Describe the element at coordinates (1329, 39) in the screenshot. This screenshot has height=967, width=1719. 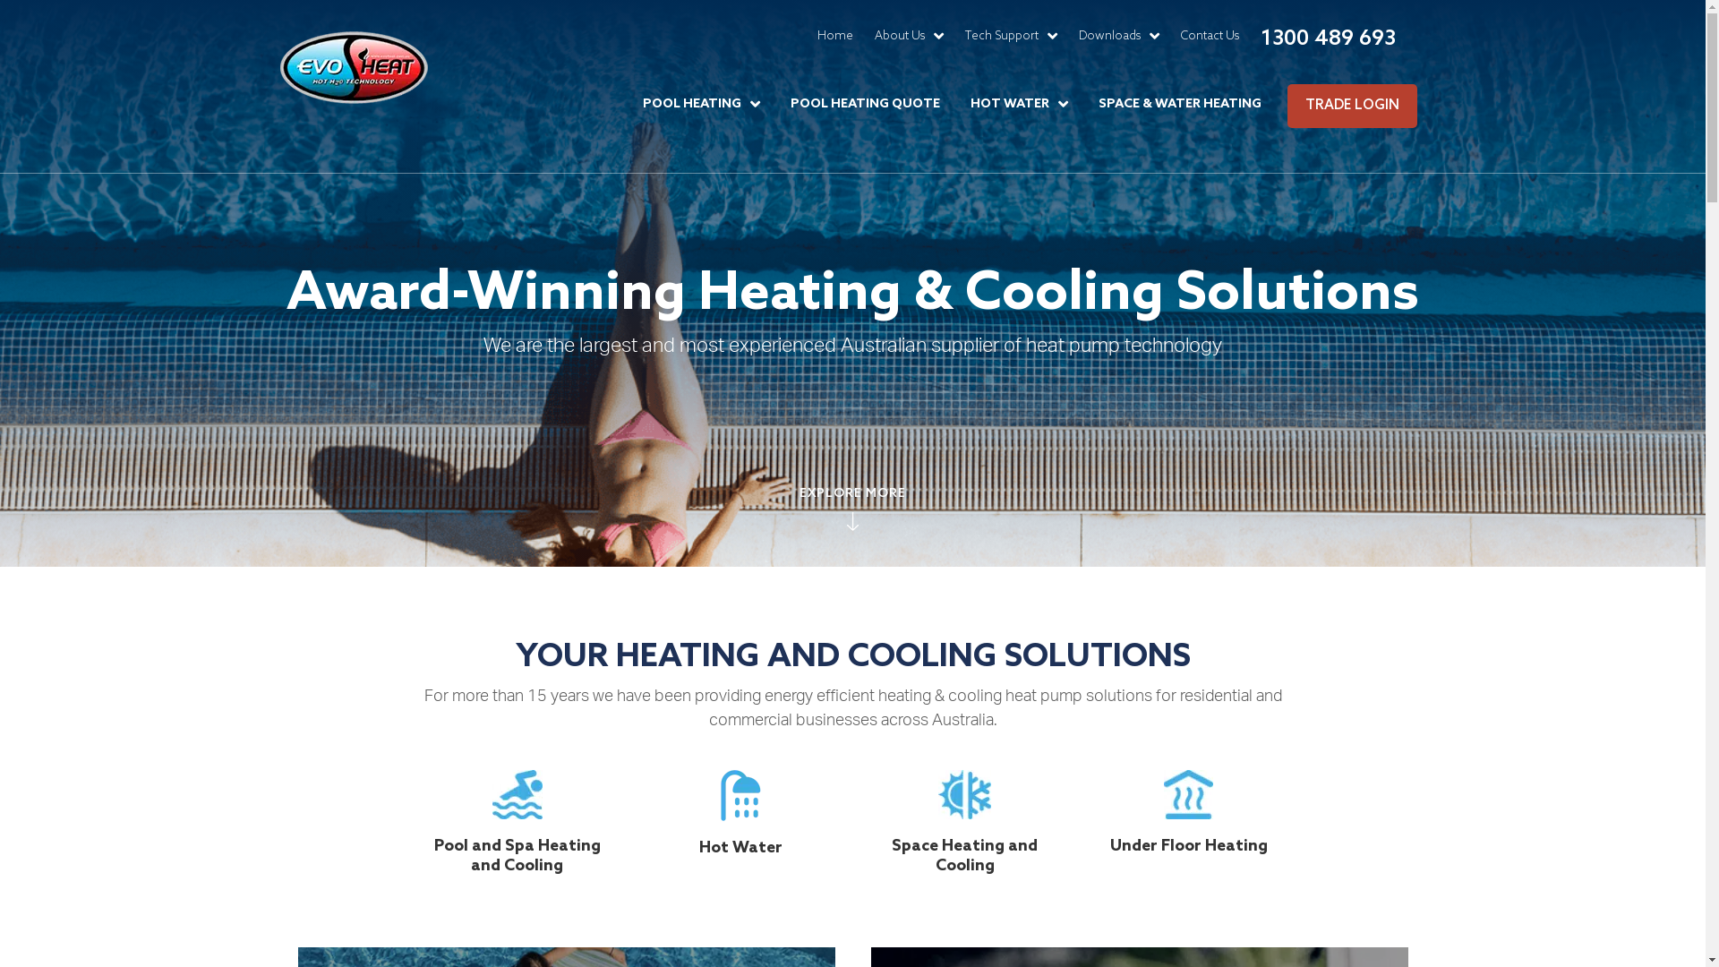
I see `1300 489 693` at that location.